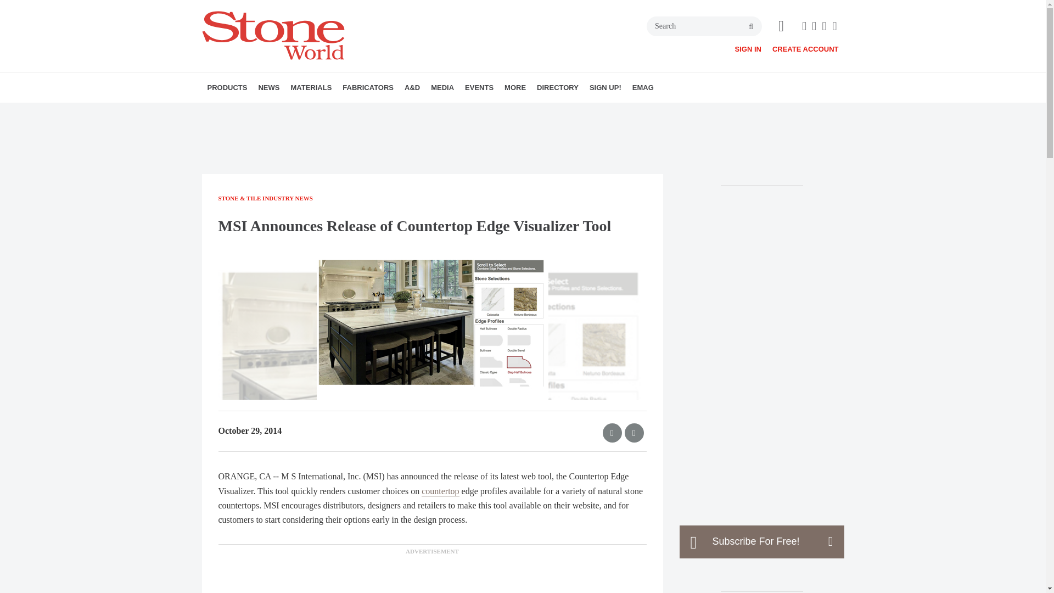 Image resolution: width=1054 pixels, height=593 pixels. What do you see at coordinates (503, 111) in the screenshot?
I see `EBOOK` at bounding box center [503, 111].